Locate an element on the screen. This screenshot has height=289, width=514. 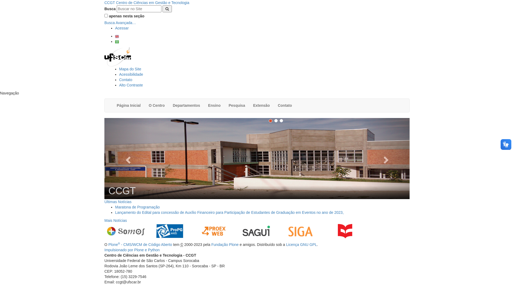
Buscar no Site is located at coordinates (139, 9).